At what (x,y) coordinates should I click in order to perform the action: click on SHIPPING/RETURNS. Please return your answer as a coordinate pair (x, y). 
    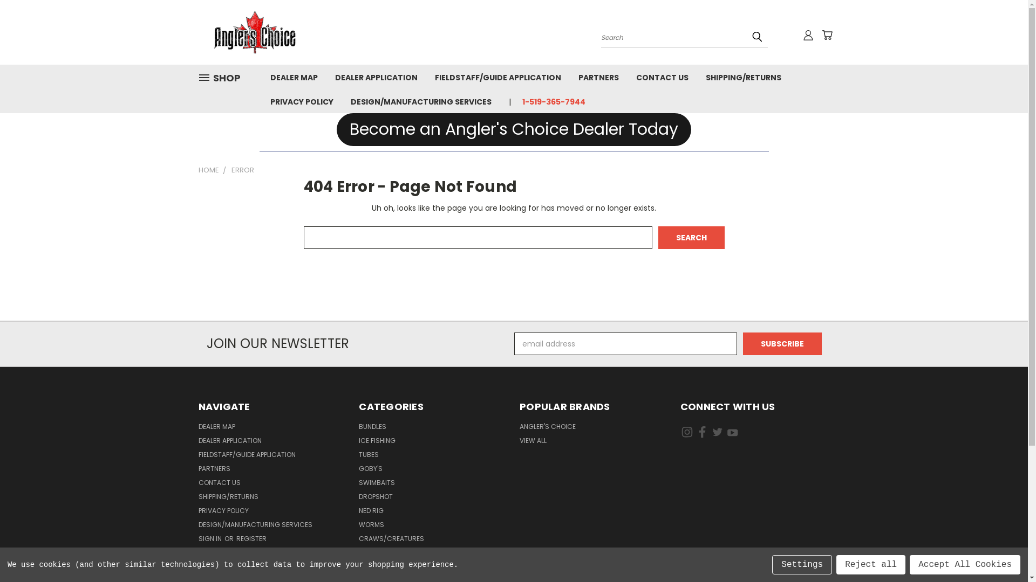
    Looking at the image, I should click on (229, 499).